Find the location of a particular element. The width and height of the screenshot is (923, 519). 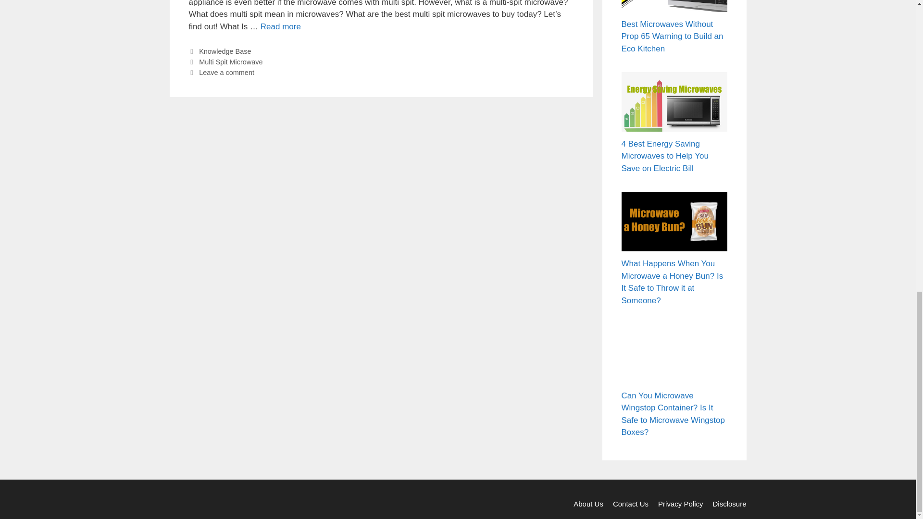

Contact Us is located at coordinates (631, 504).